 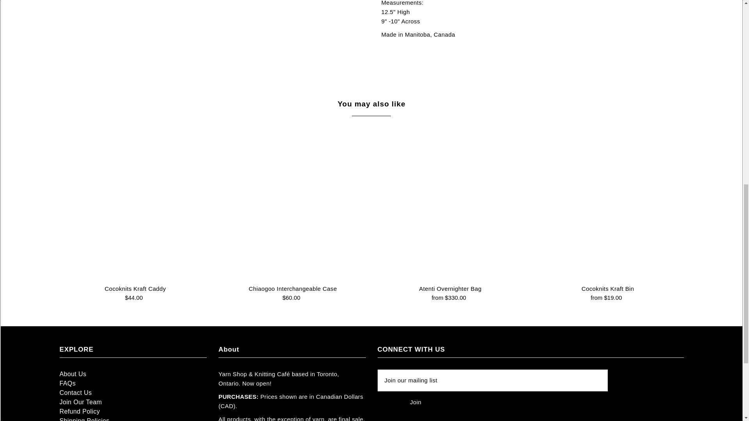 I want to click on Chiaogoo Interchangeable Case, so click(x=293, y=203).